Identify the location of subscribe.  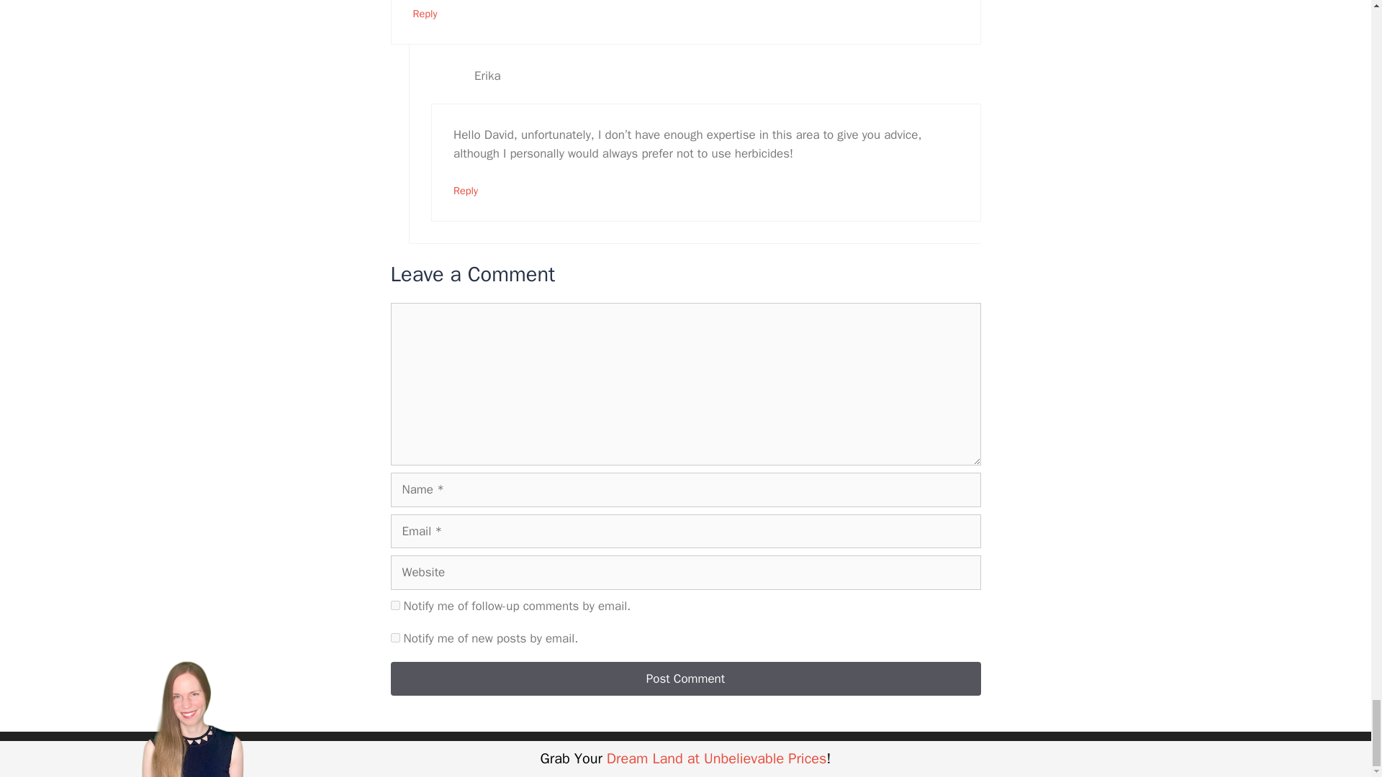
(394, 604).